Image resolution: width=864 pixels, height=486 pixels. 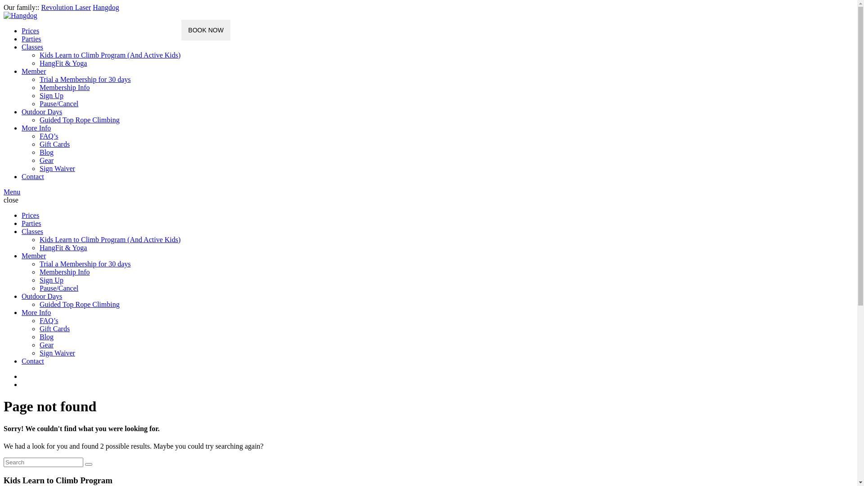 I want to click on Pause/Cancel, so click(x=59, y=288).